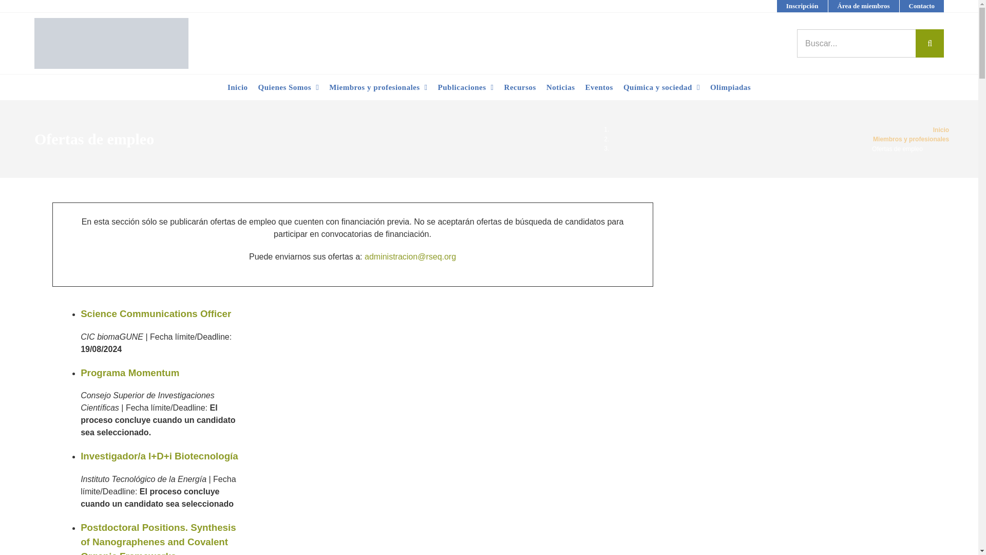 Image resolution: width=986 pixels, height=555 pixels. I want to click on Noticias, so click(561, 87).